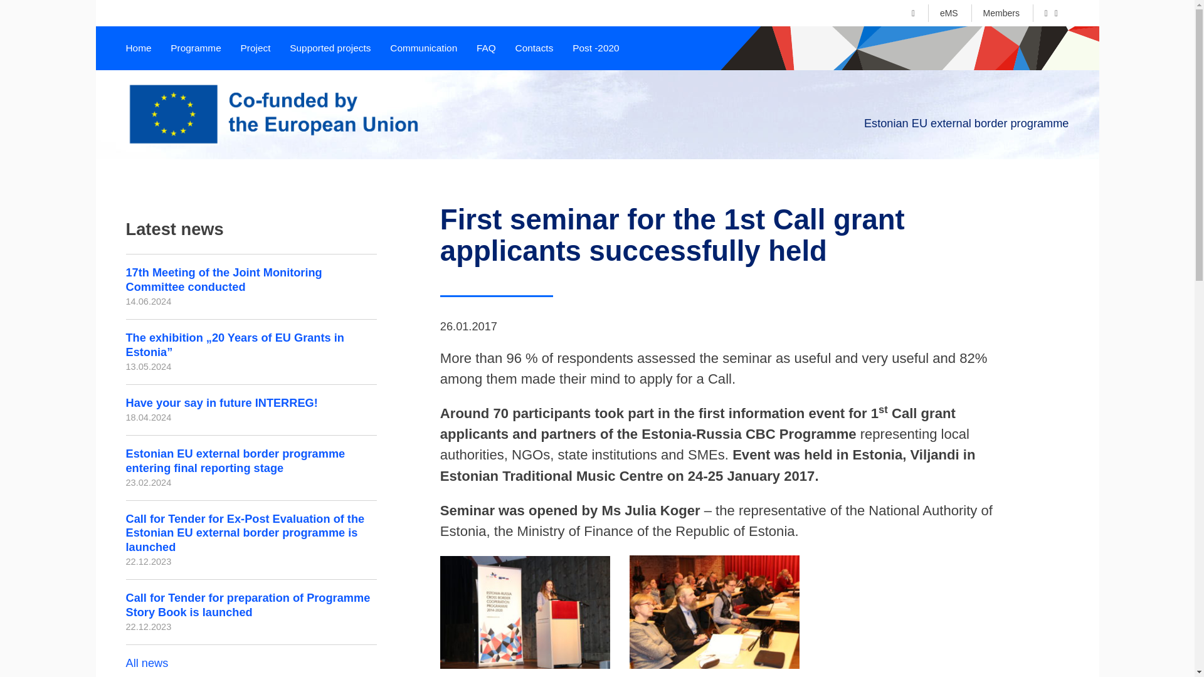 This screenshot has height=677, width=1204. What do you see at coordinates (221, 402) in the screenshot?
I see `Have your say in future INTERREG!` at bounding box center [221, 402].